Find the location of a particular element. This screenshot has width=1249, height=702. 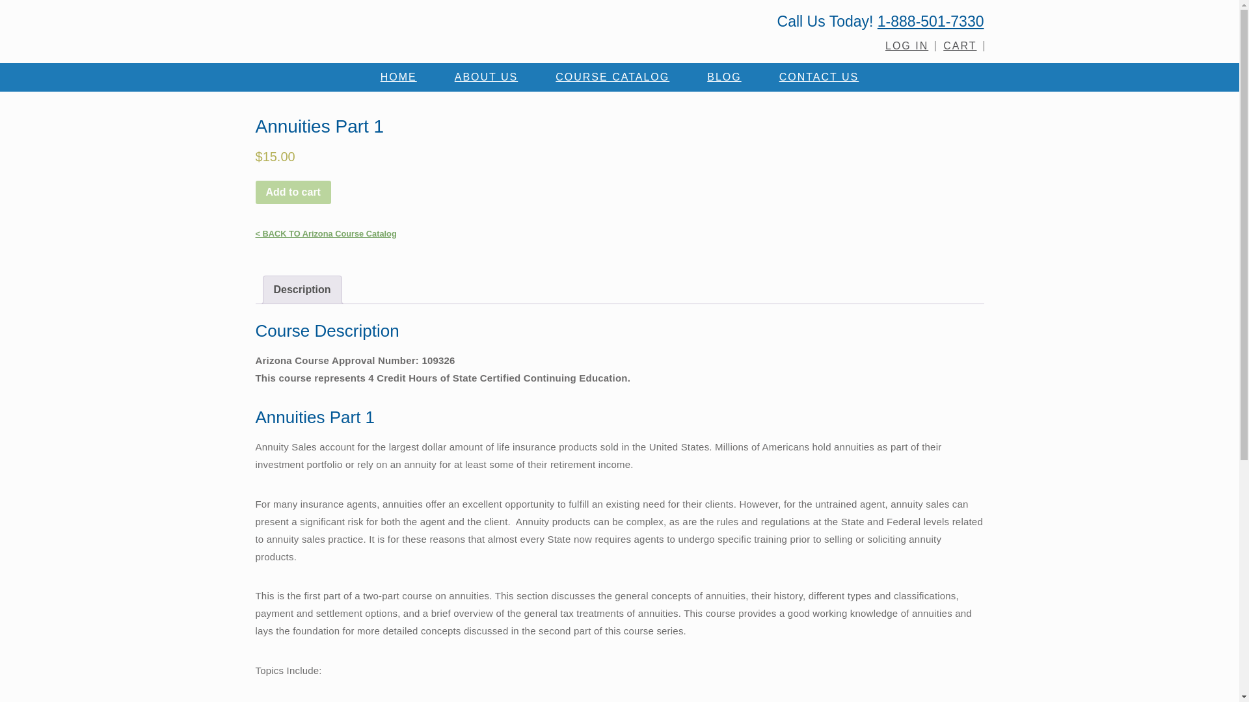

BLOG is located at coordinates (724, 77).